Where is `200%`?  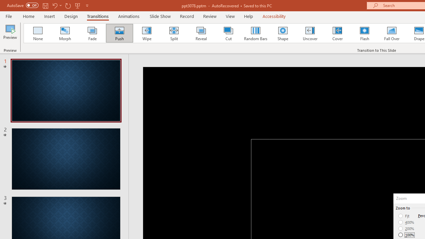 200% is located at coordinates (406, 228).